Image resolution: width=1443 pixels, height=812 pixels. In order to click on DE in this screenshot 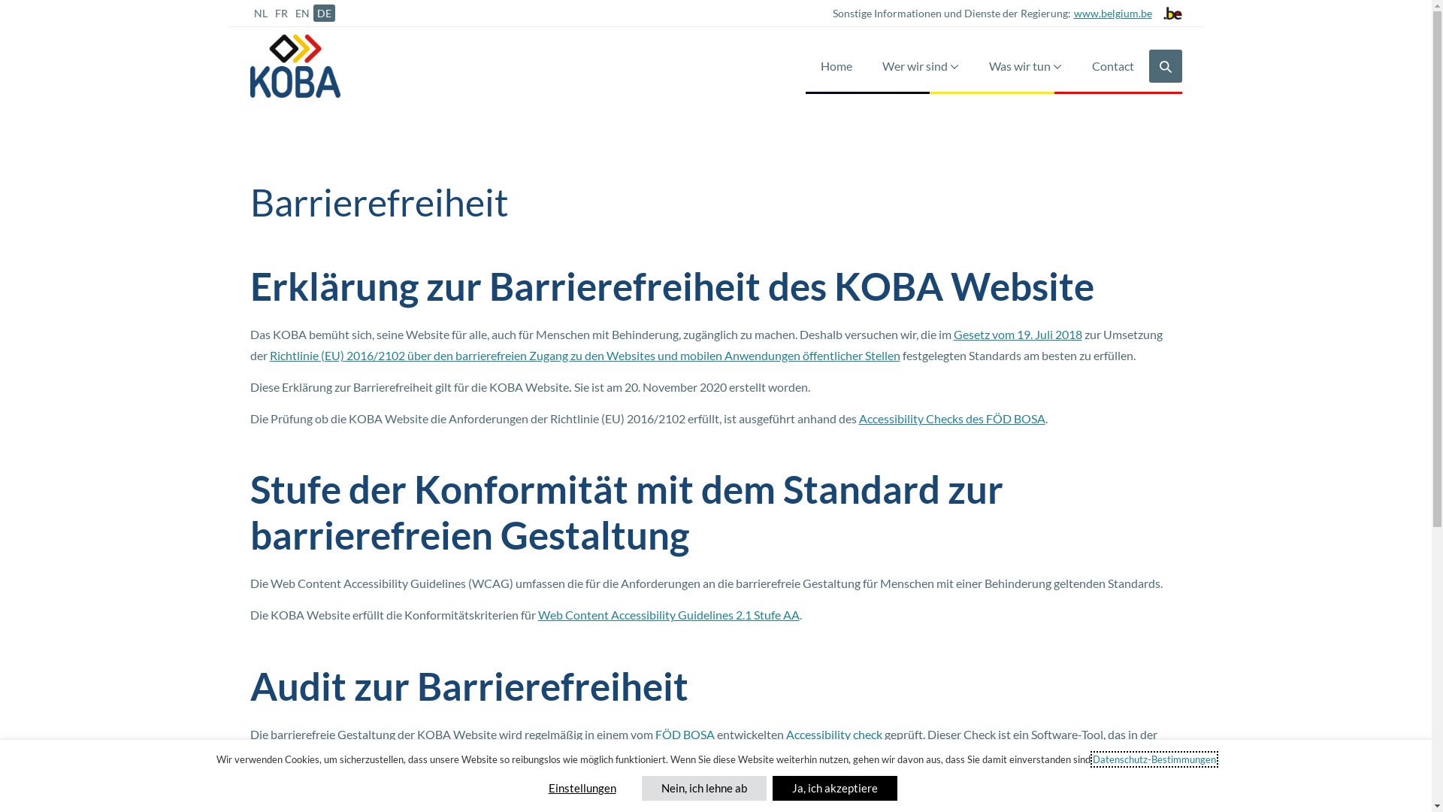, I will do `click(323, 14)`.